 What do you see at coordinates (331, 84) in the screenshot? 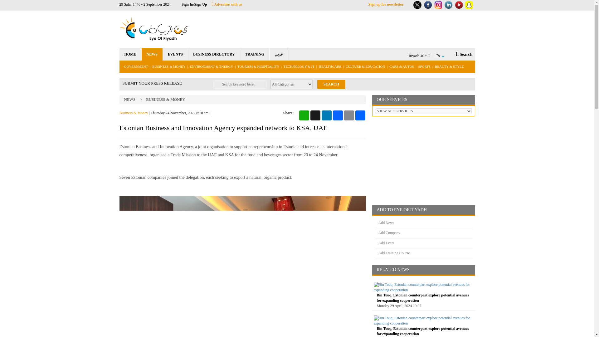
I see `Search` at bounding box center [331, 84].